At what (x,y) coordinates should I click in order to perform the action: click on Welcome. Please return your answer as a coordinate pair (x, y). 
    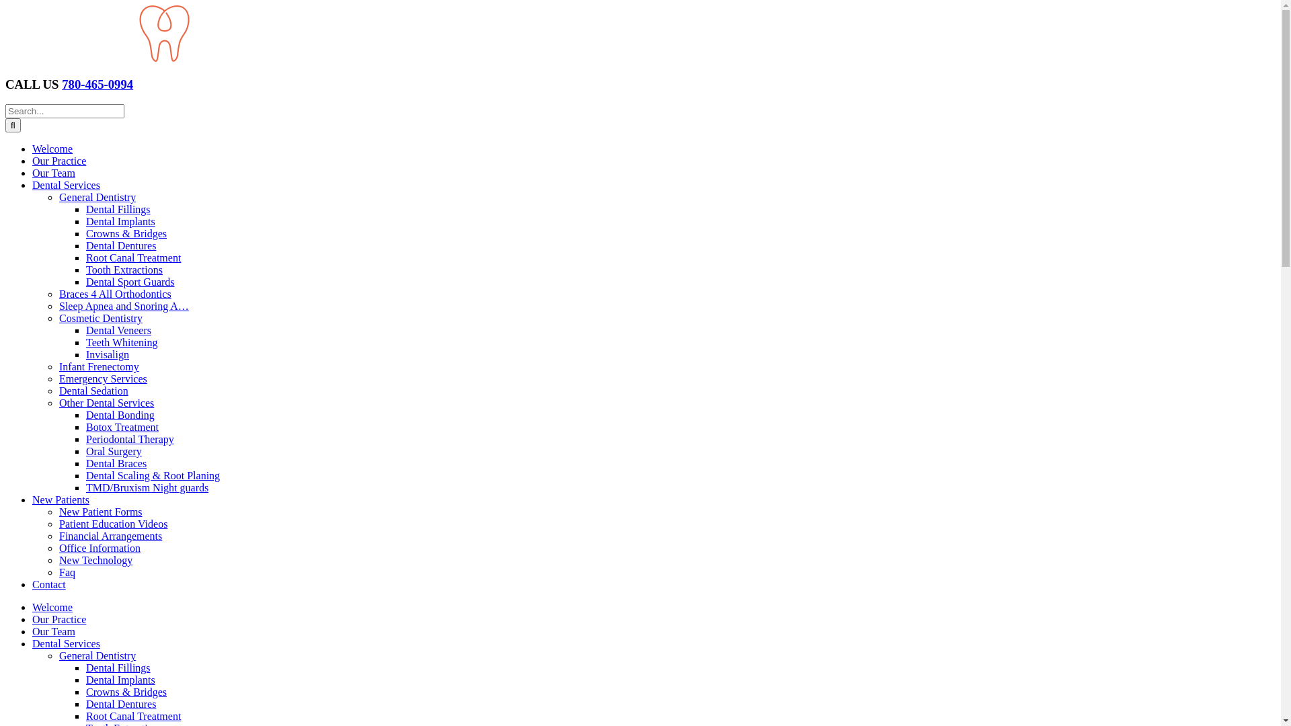
    Looking at the image, I should click on (52, 608).